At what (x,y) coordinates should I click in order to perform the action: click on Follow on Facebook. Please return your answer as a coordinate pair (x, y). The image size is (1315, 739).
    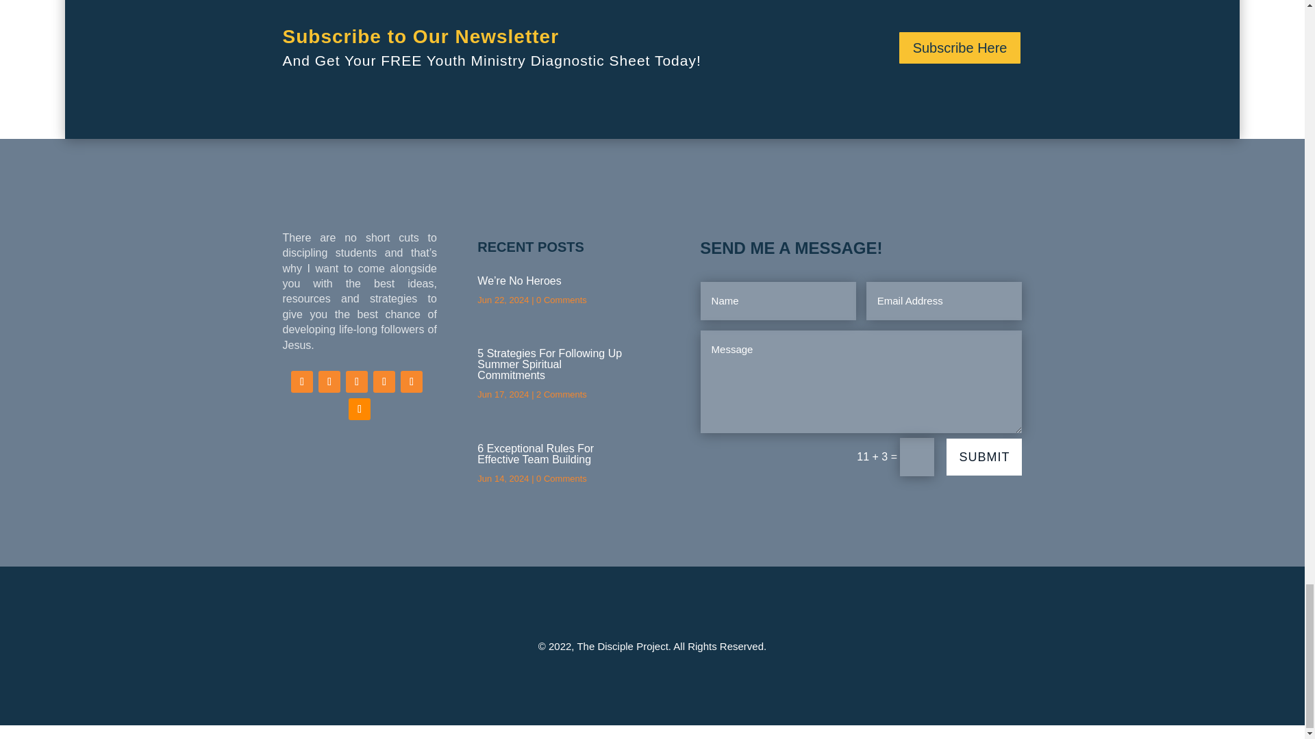
    Looking at the image, I should click on (301, 382).